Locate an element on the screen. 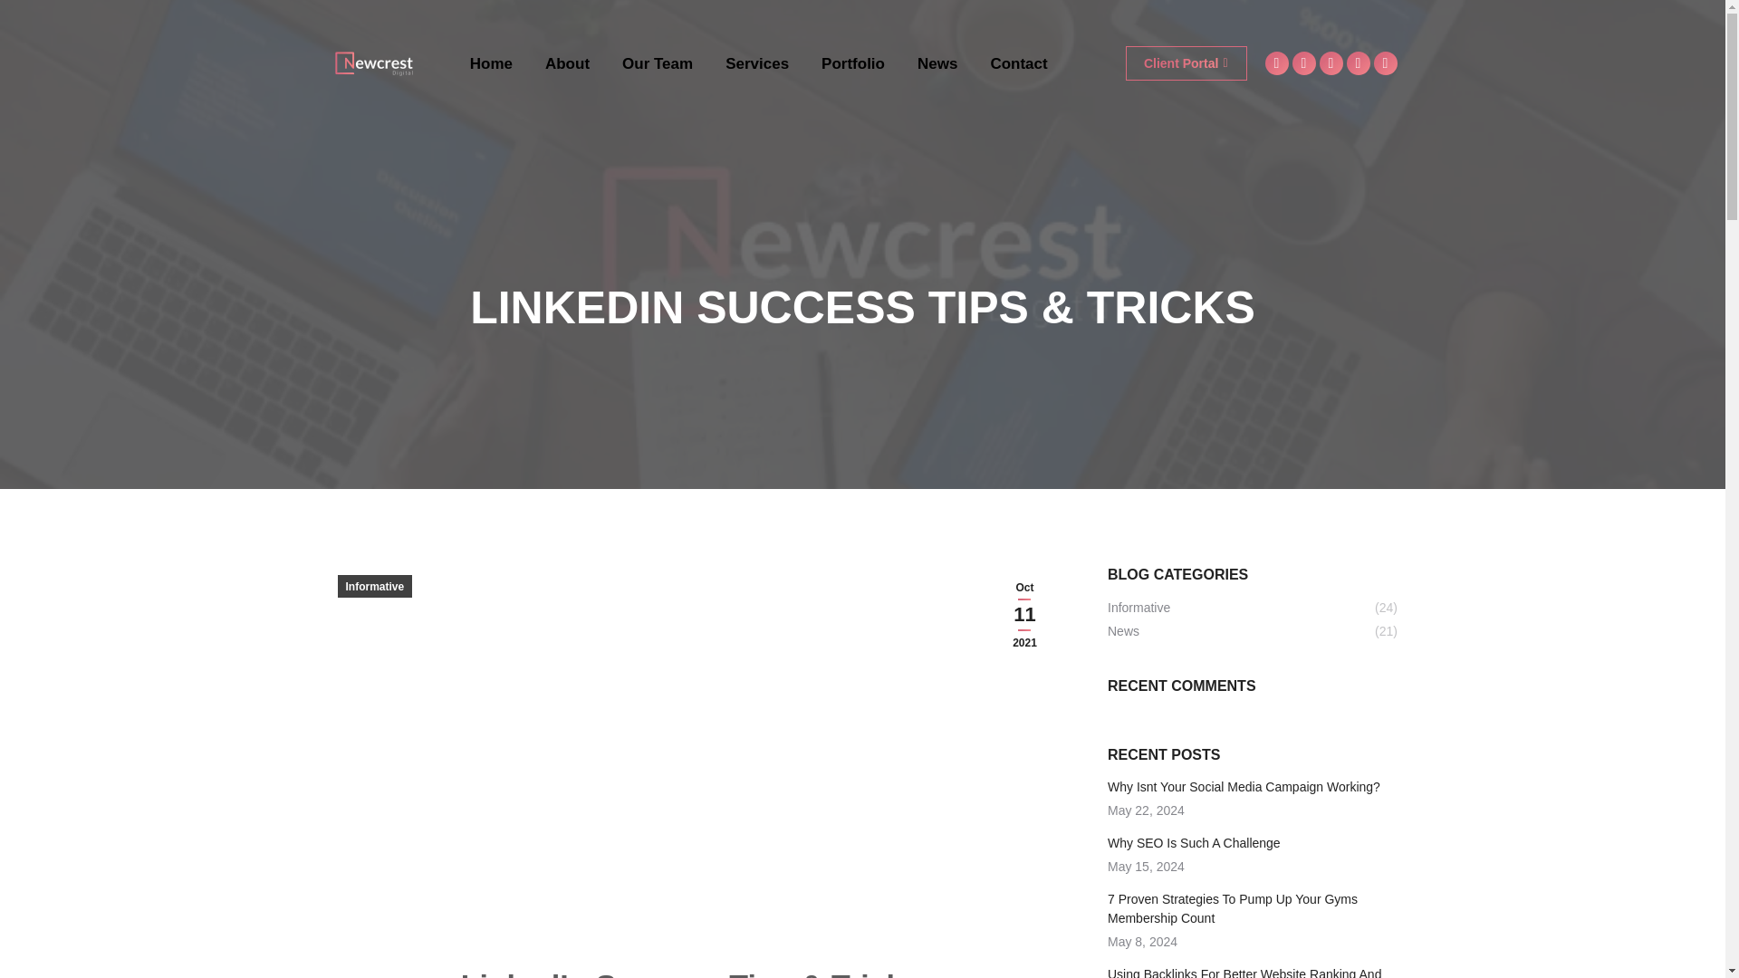 This screenshot has width=1739, height=978. Portfolio is located at coordinates (853, 63).